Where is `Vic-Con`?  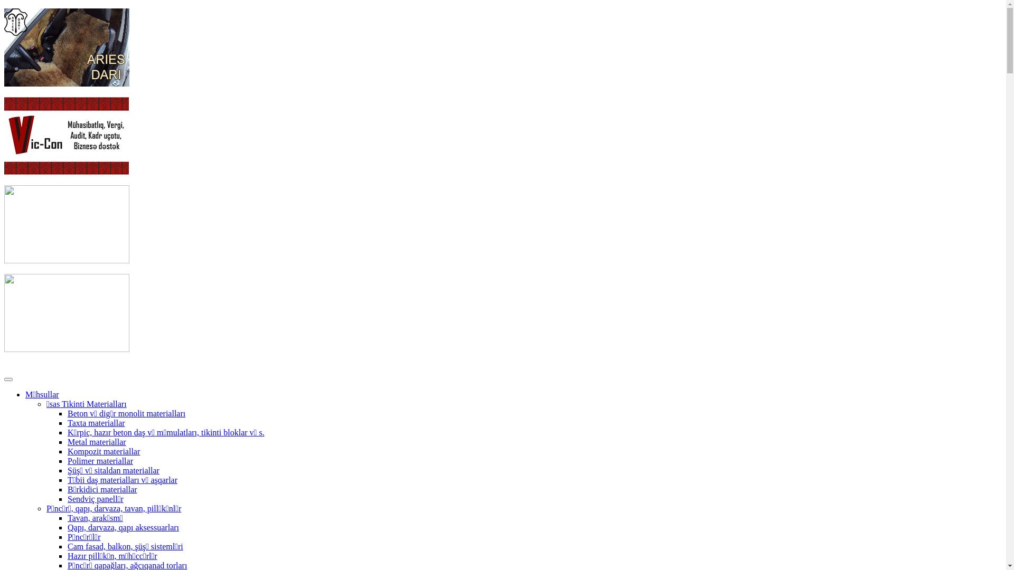 Vic-Con is located at coordinates (67, 136).